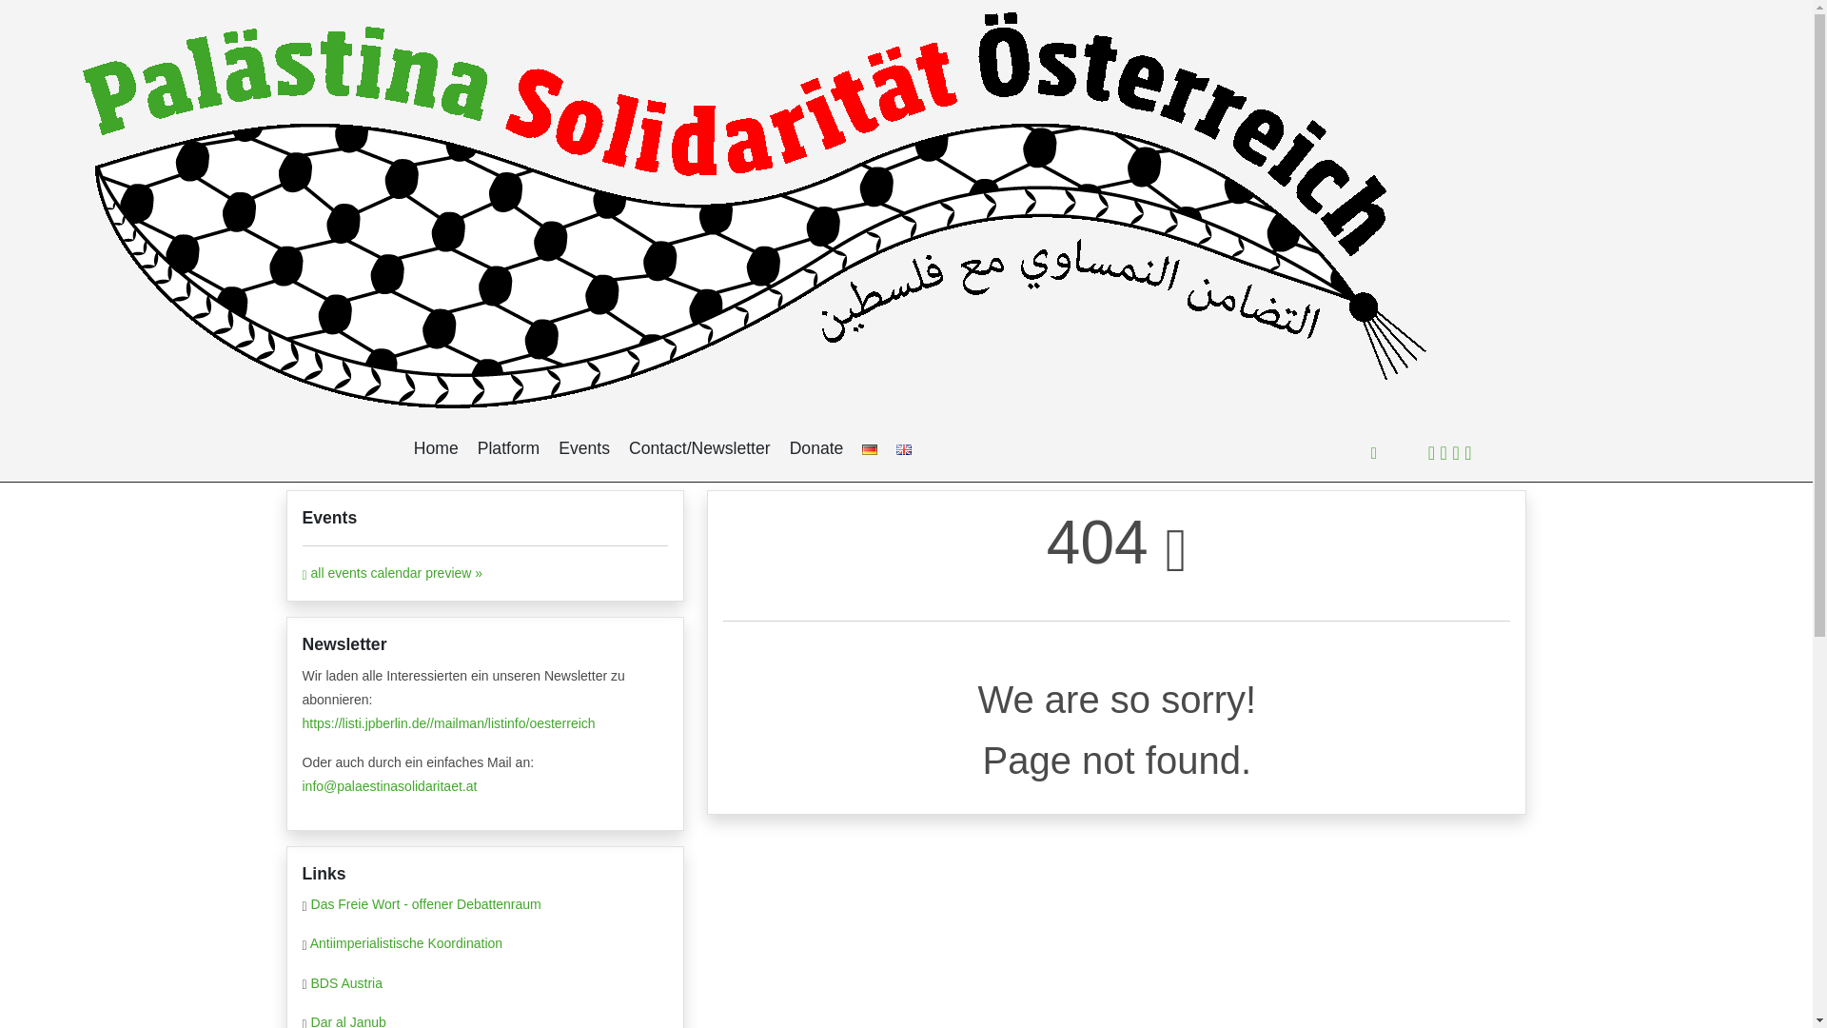 This screenshot has width=1827, height=1028. What do you see at coordinates (436, 447) in the screenshot?
I see `Home` at bounding box center [436, 447].